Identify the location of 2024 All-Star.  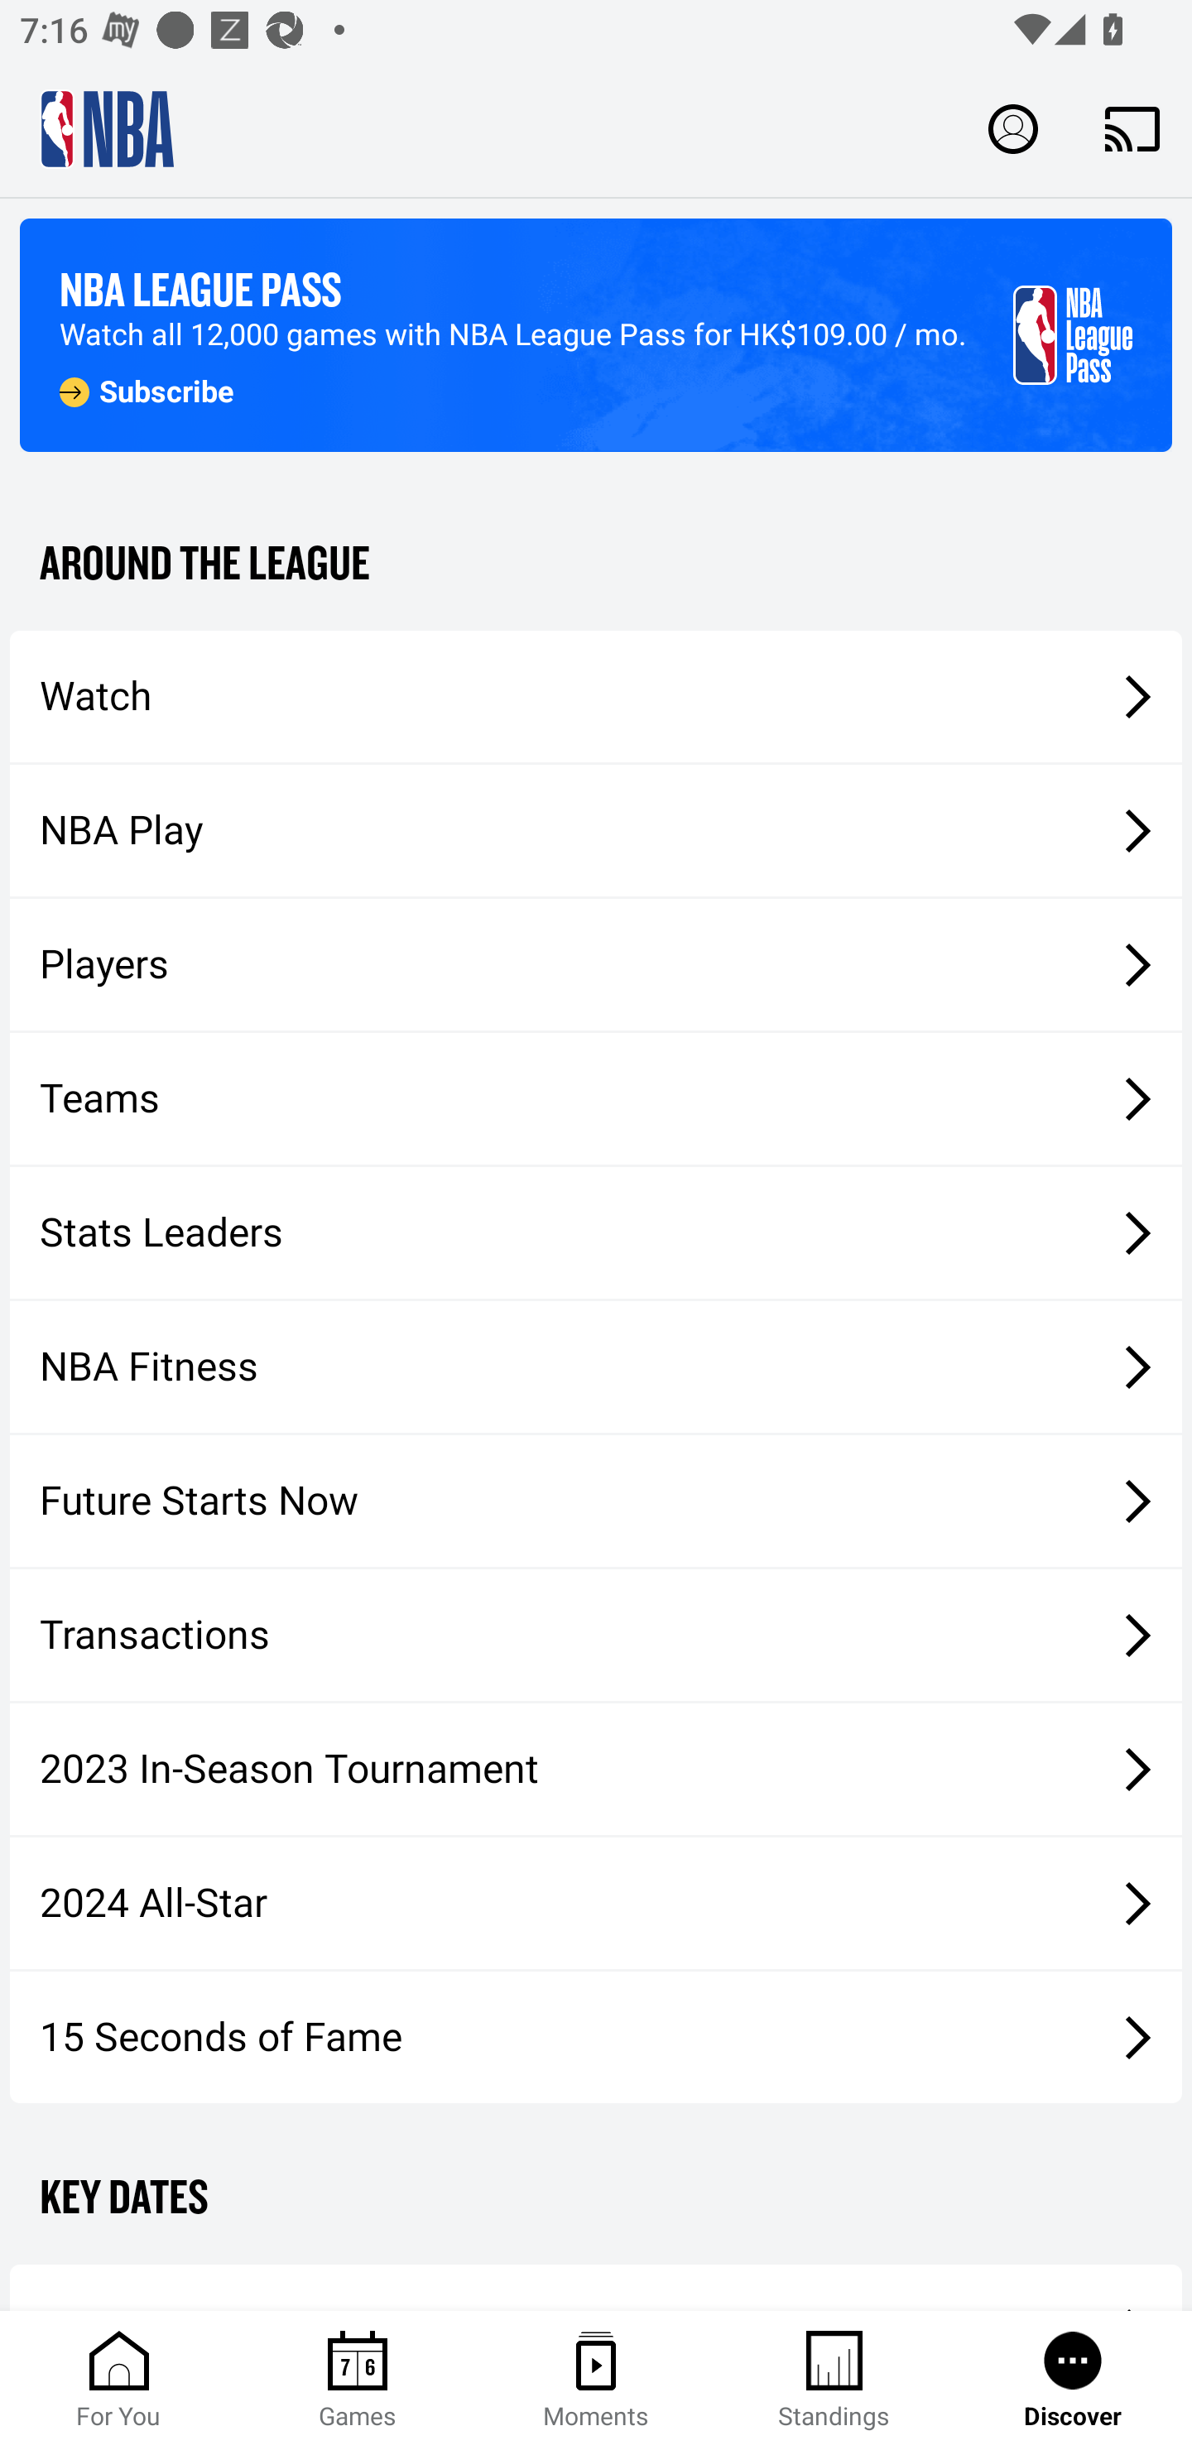
(596, 1904).